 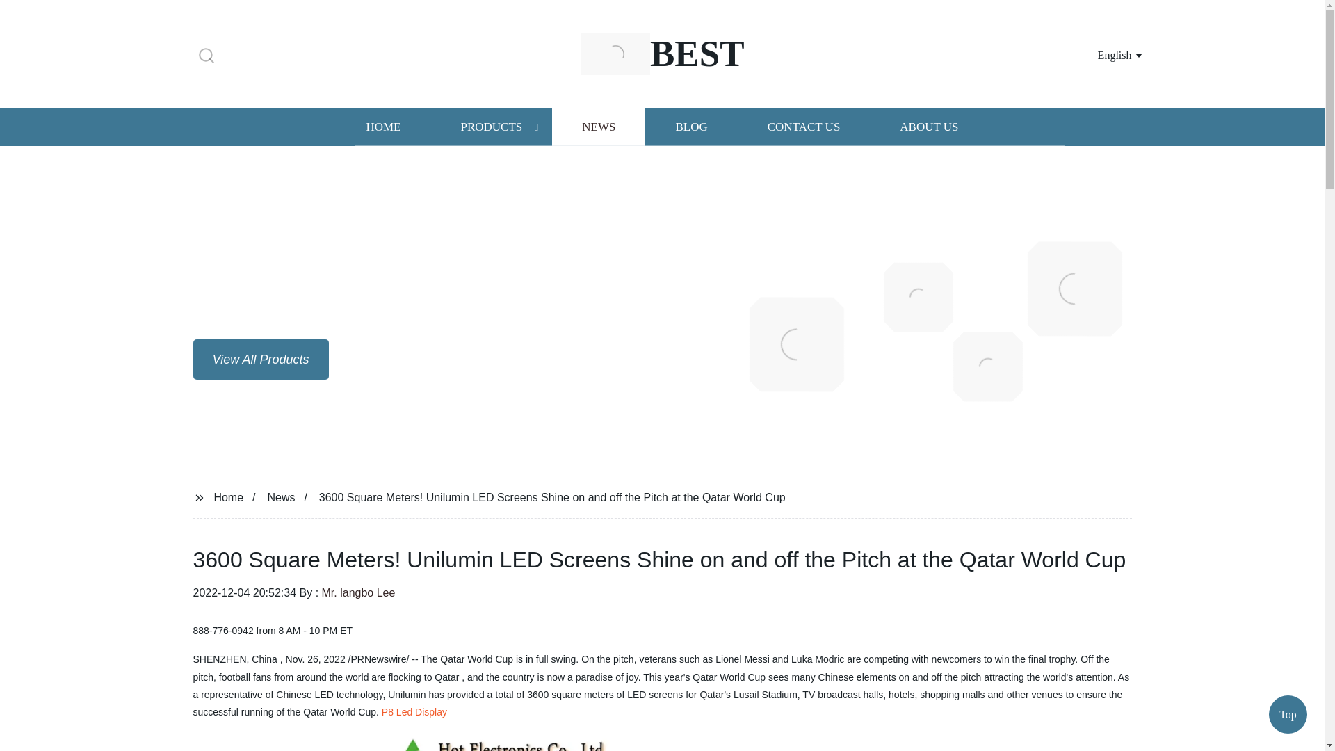 What do you see at coordinates (228, 496) in the screenshot?
I see `Home` at bounding box center [228, 496].